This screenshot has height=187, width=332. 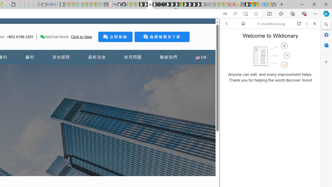 What do you see at coordinates (229, 59) in the screenshot?
I see `Search Filter, WEB` at bounding box center [229, 59].